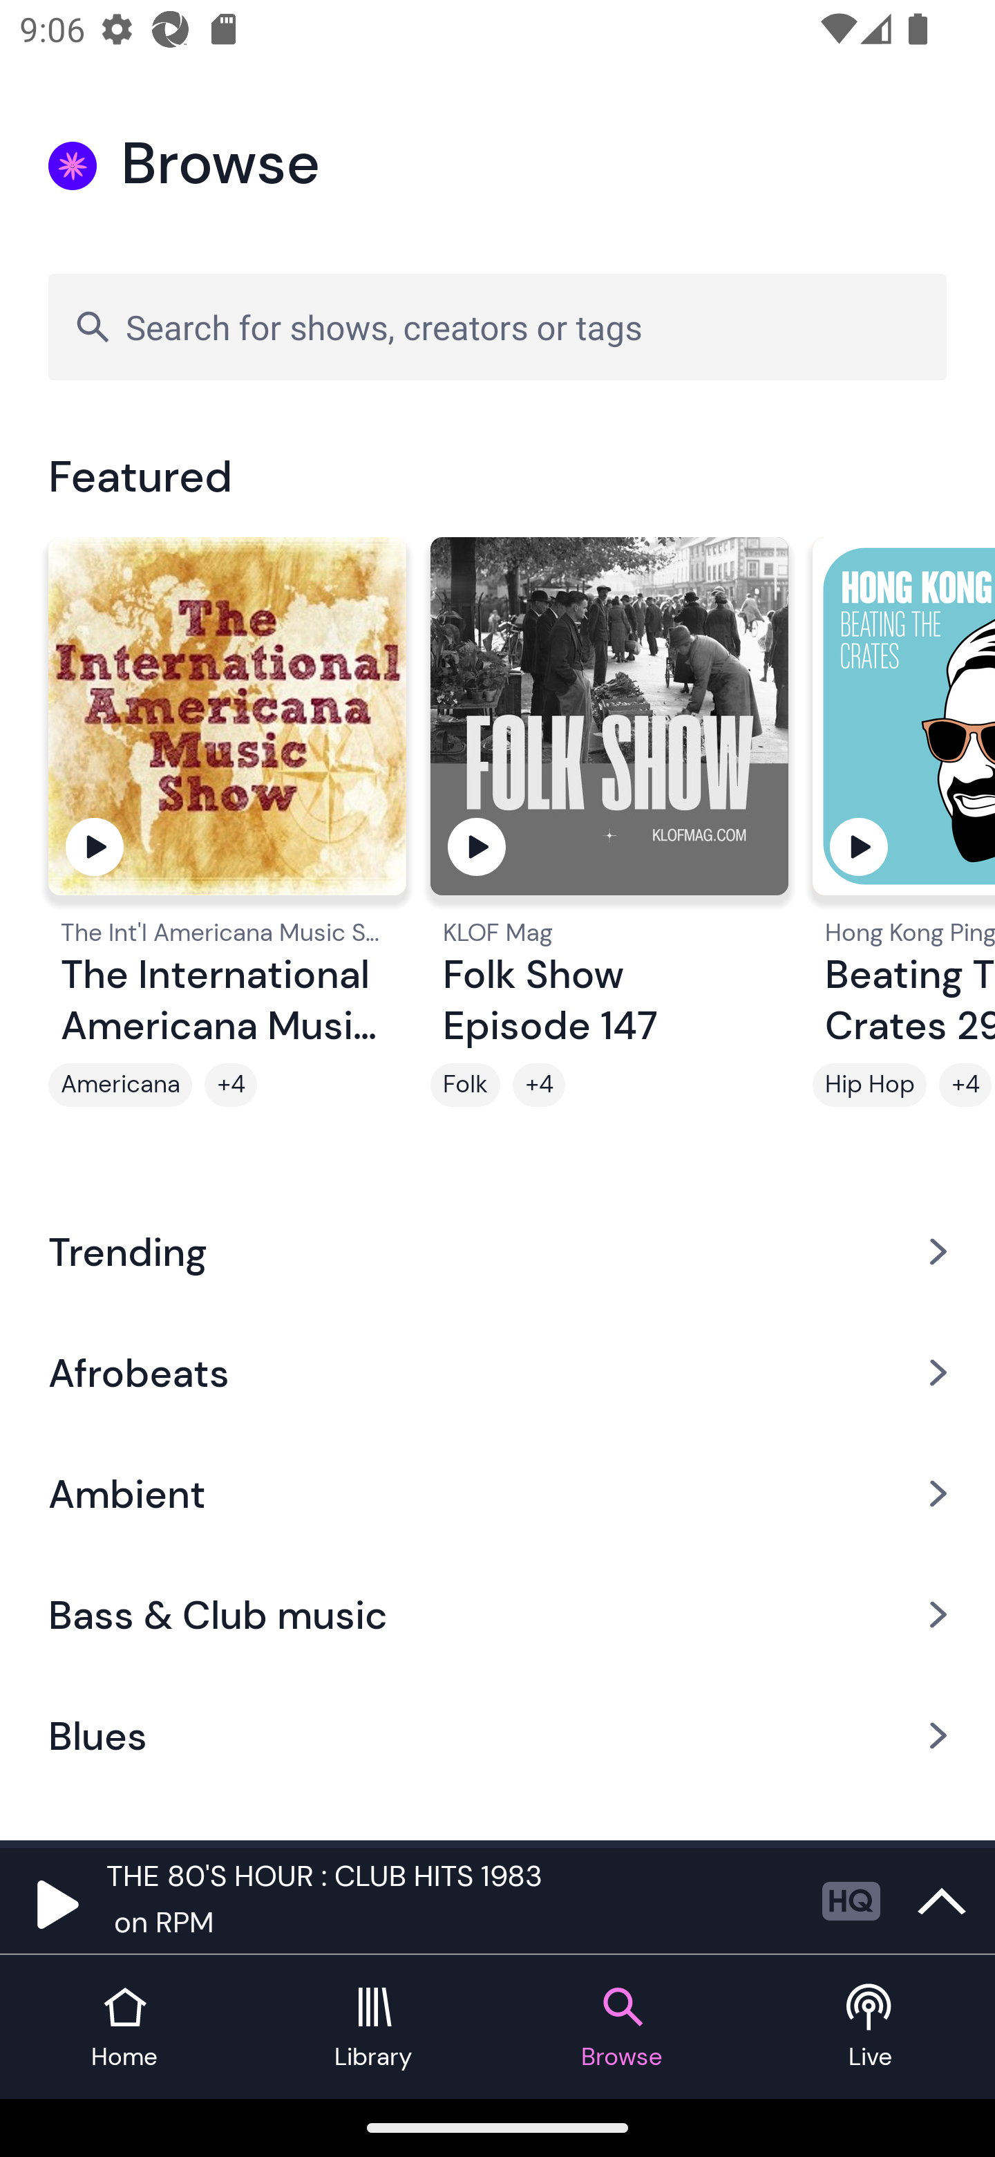 The image size is (995, 2157). I want to click on Ambient, so click(497, 1493).